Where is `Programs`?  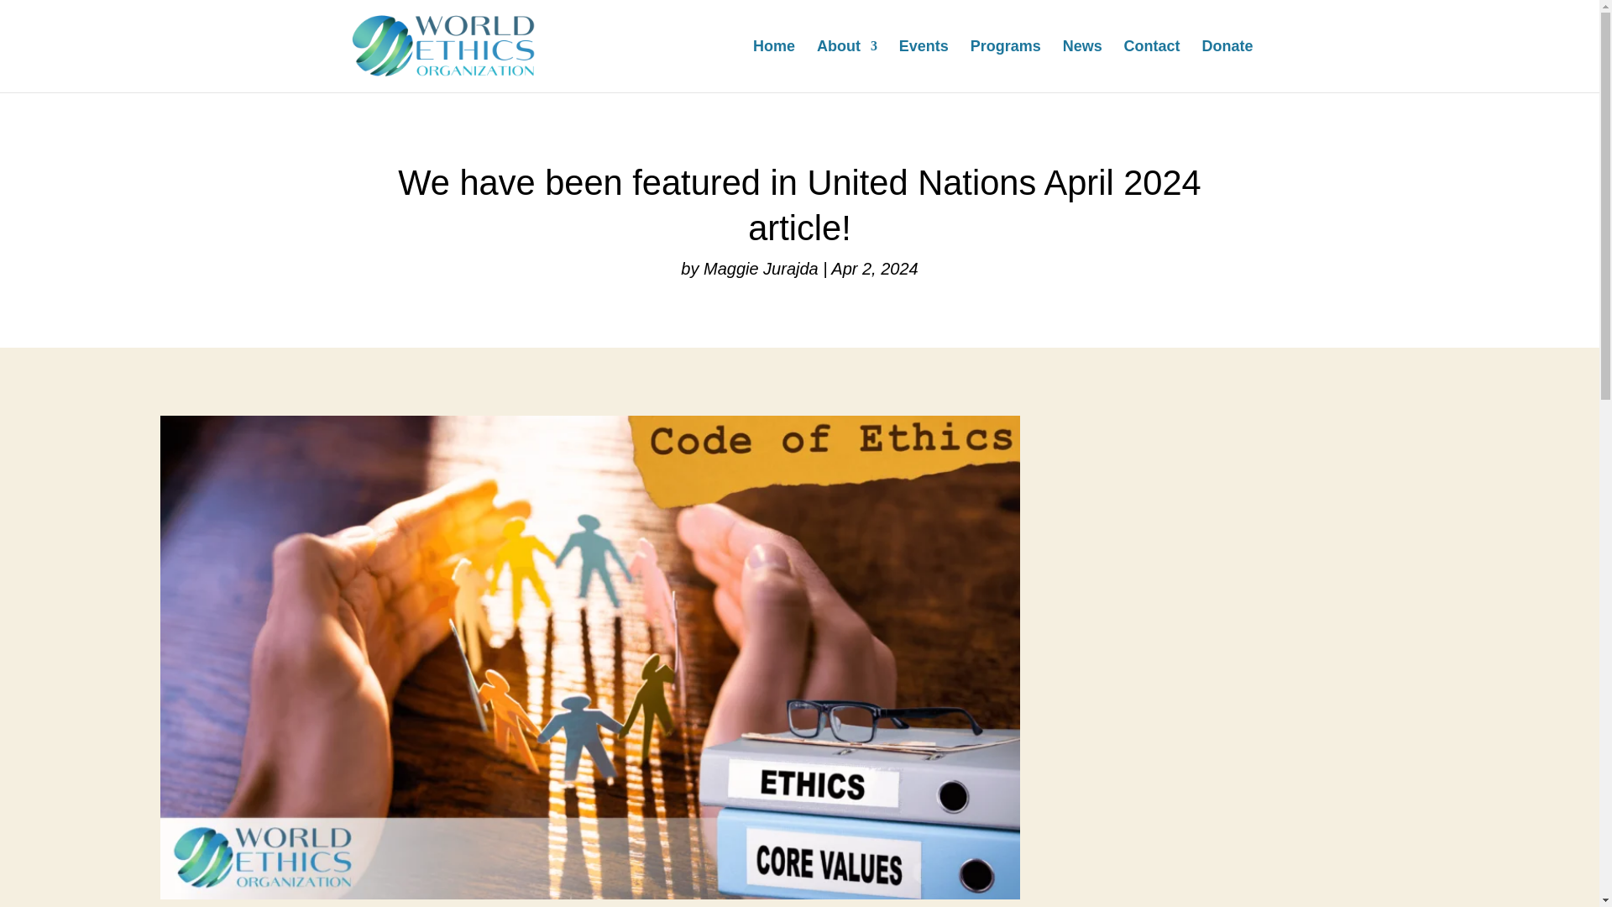 Programs is located at coordinates (1006, 66).